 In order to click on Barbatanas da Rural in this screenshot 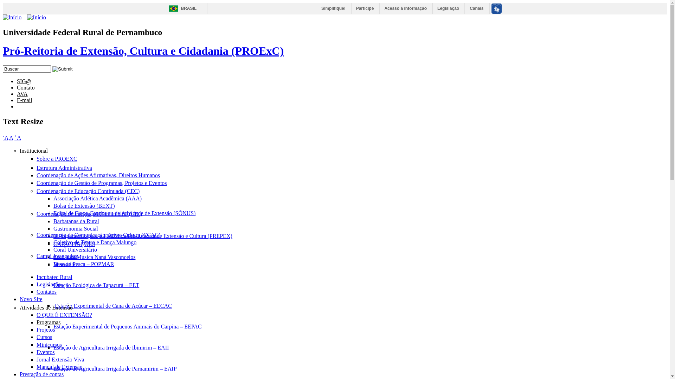, I will do `click(76, 221)`.